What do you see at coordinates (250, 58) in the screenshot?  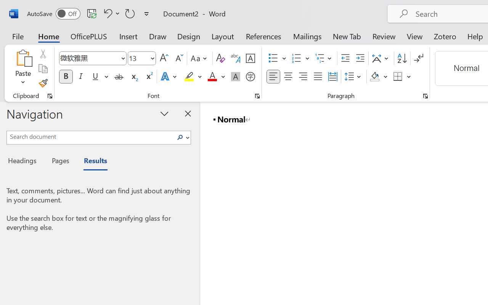 I see `Character Border` at bounding box center [250, 58].